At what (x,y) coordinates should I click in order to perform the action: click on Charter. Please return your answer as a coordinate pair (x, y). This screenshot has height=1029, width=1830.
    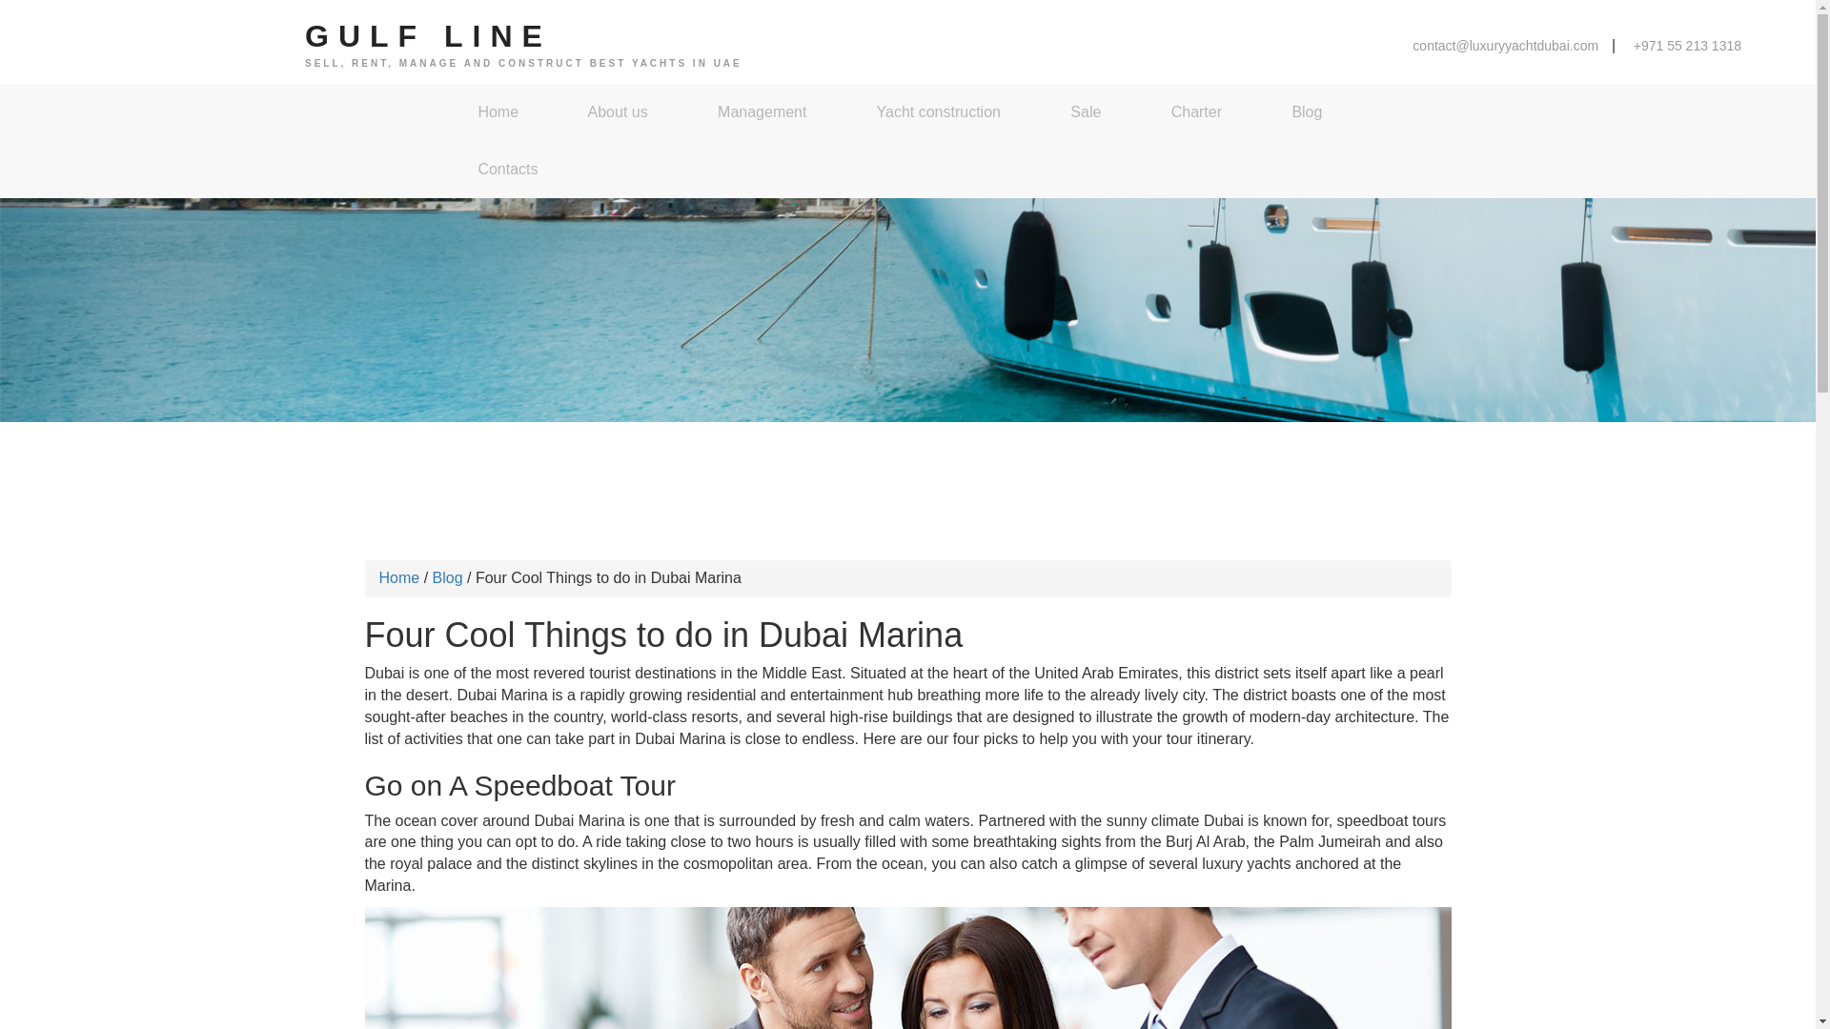
    Looking at the image, I should click on (1195, 111).